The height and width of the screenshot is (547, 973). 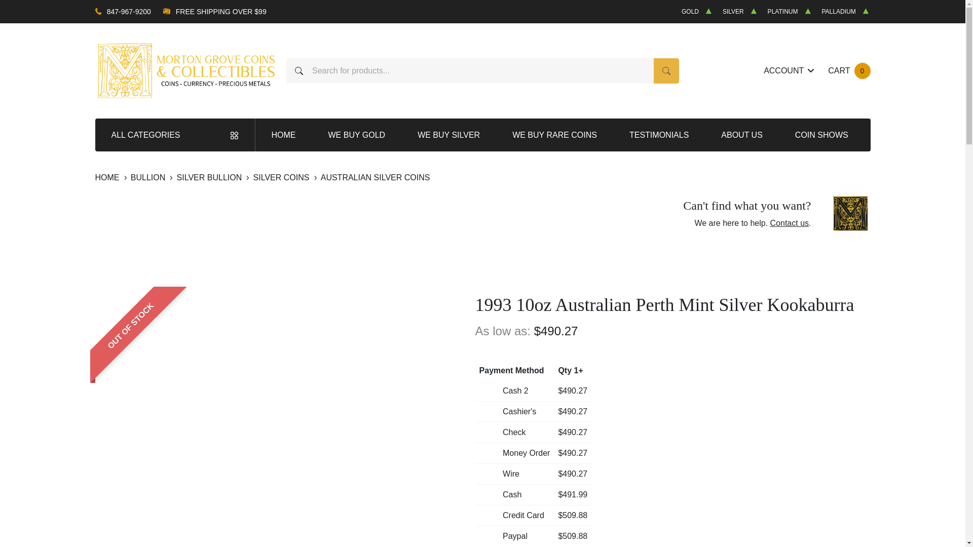 What do you see at coordinates (149, 177) in the screenshot?
I see `BULLION` at bounding box center [149, 177].